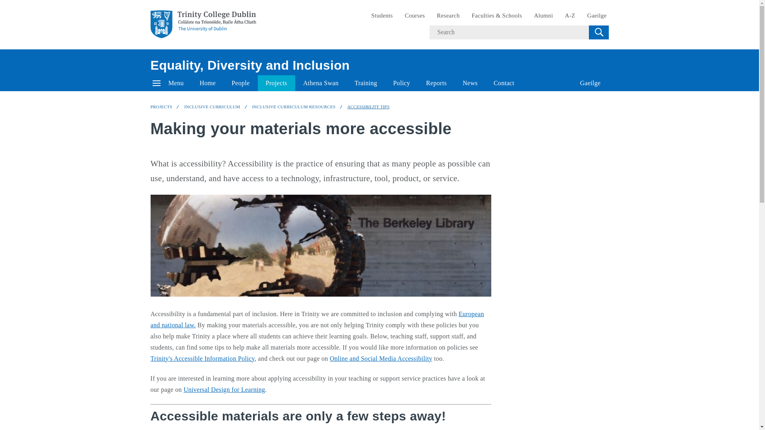 This screenshot has width=765, height=430. I want to click on Students, so click(382, 16).